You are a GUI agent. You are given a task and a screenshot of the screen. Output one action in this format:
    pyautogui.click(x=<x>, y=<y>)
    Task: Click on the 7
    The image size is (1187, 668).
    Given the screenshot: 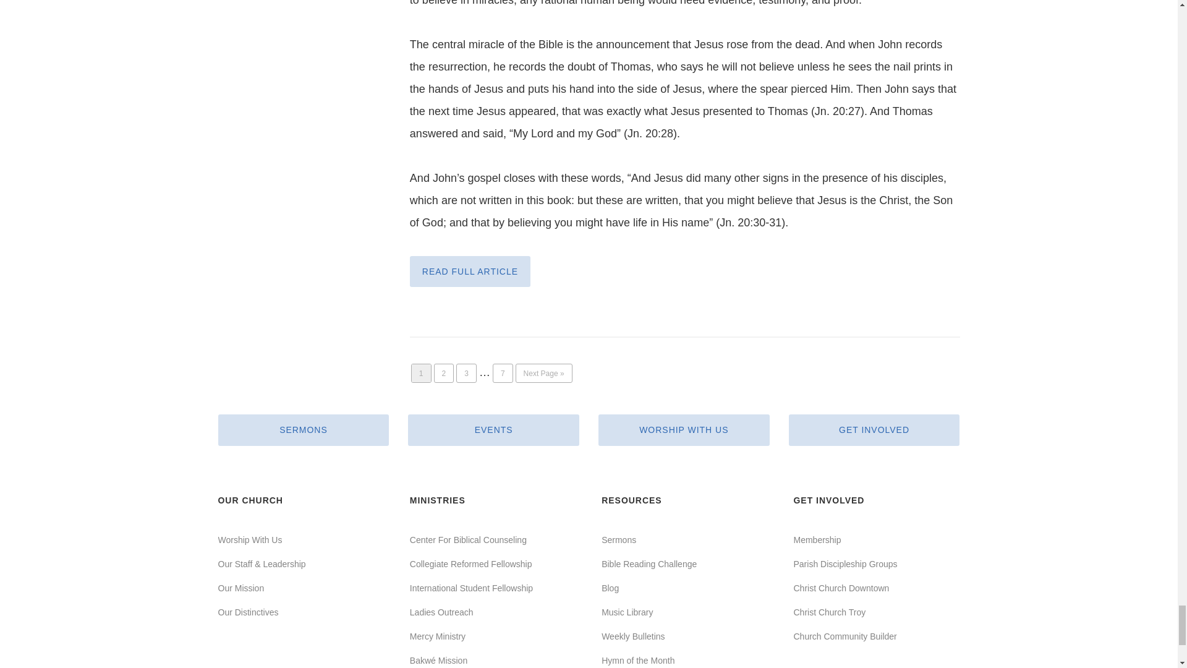 What is the action you would take?
    pyautogui.click(x=503, y=372)
    